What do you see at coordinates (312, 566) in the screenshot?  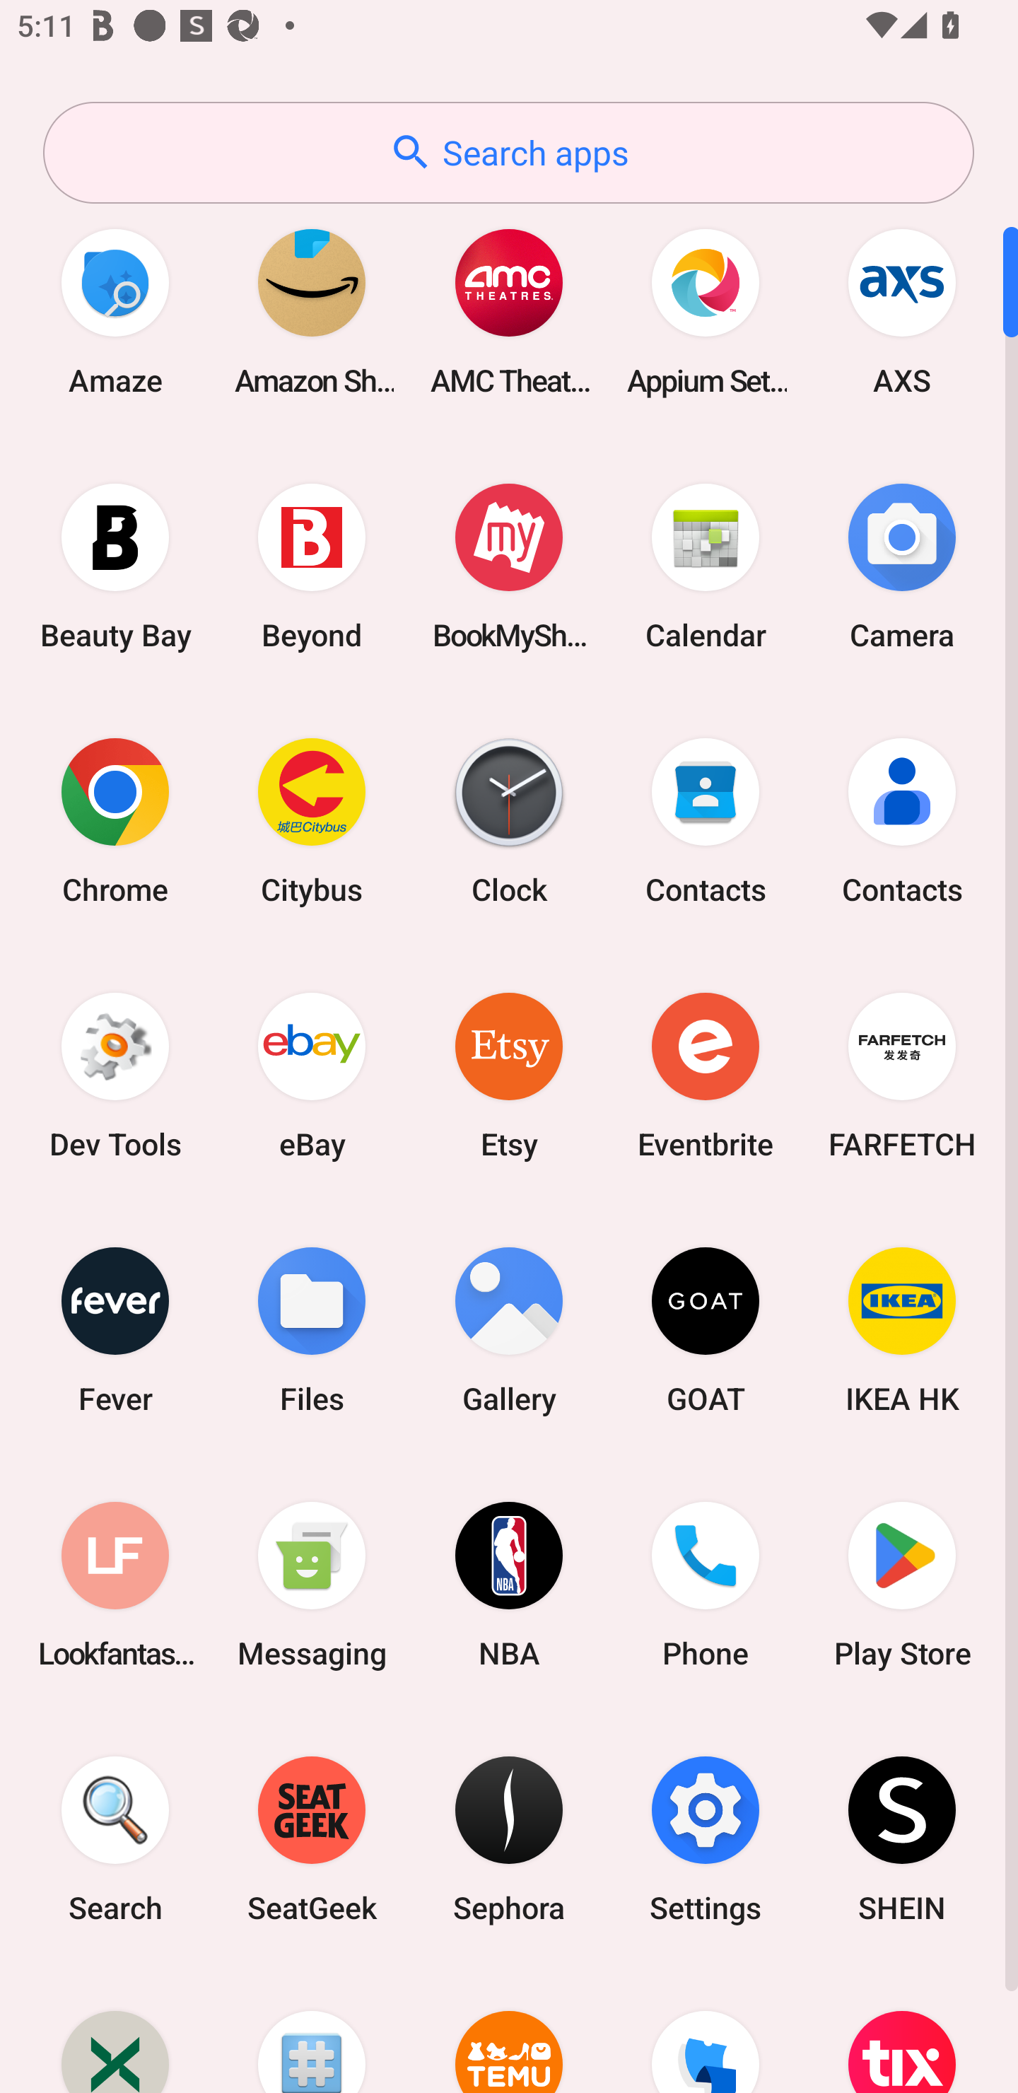 I see `Beyond` at bounding box center [312, 566].